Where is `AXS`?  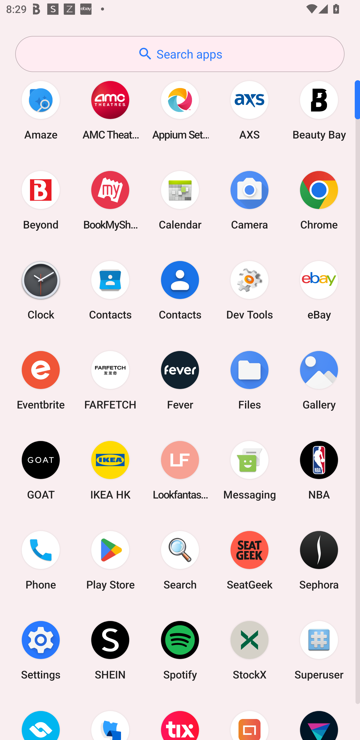 AXS is located at coordinates (249, 110).